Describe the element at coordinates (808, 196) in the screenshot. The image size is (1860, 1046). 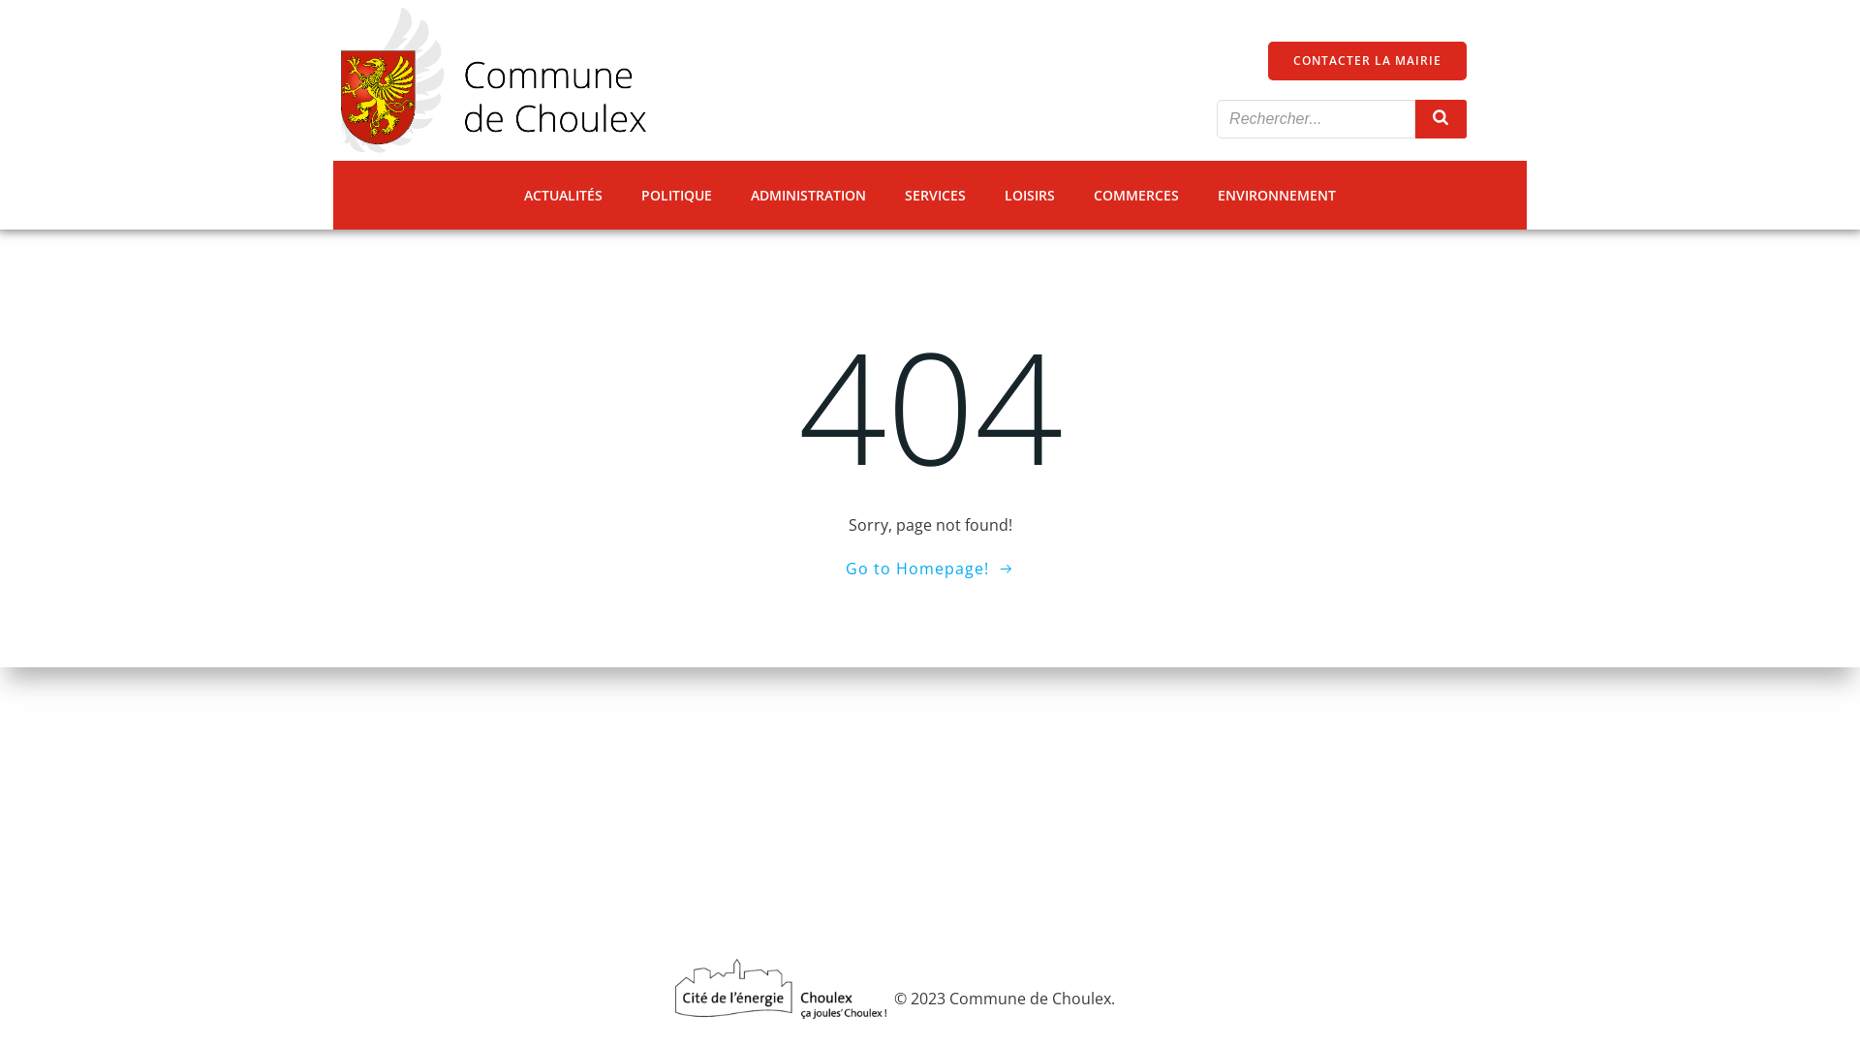
I see `ADMINISTRATION` at that location.